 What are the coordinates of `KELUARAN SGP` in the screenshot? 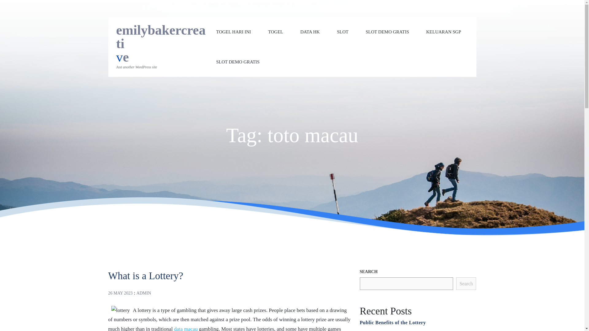 It's located at (444, 32).